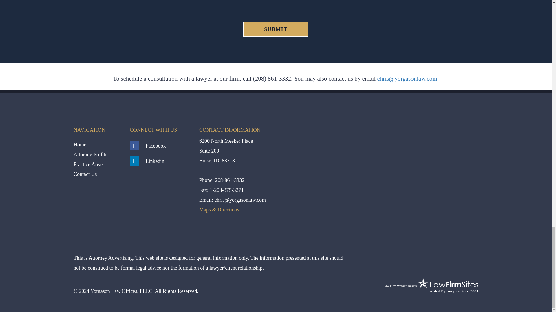 This screenshot has height=312, width=556. I want to click on Attorney Profile, so click(90, 154).